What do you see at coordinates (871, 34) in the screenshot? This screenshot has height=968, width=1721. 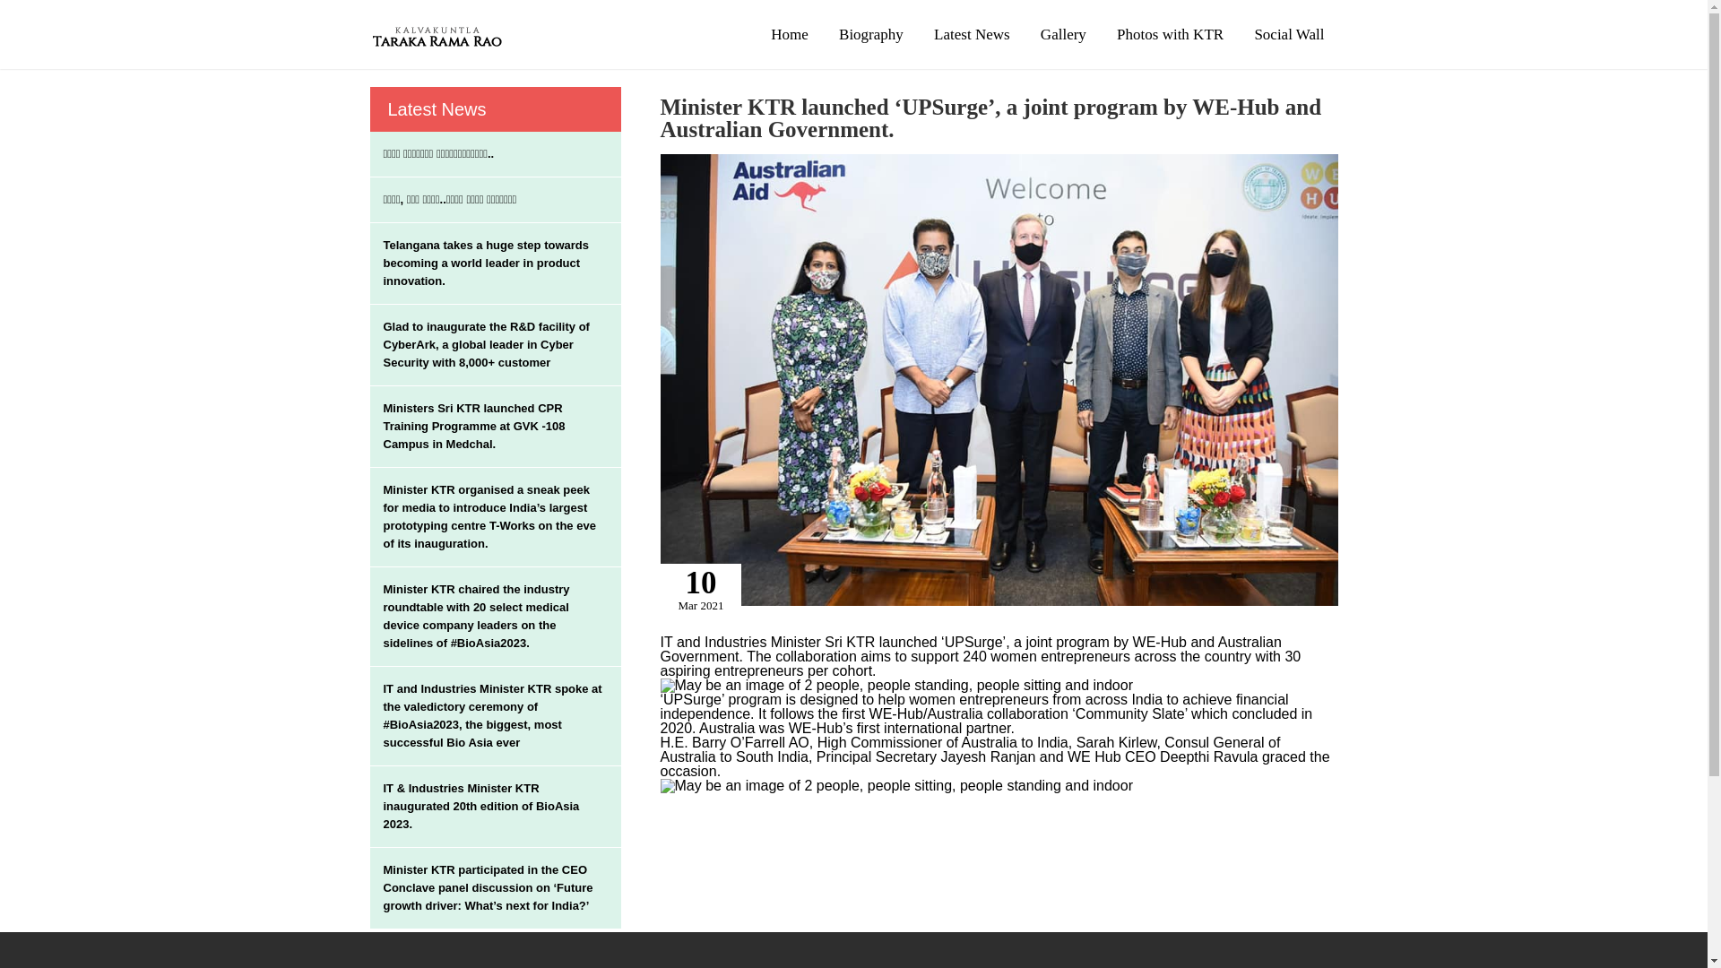 I see `Biography` at bounding box center [871, 34].